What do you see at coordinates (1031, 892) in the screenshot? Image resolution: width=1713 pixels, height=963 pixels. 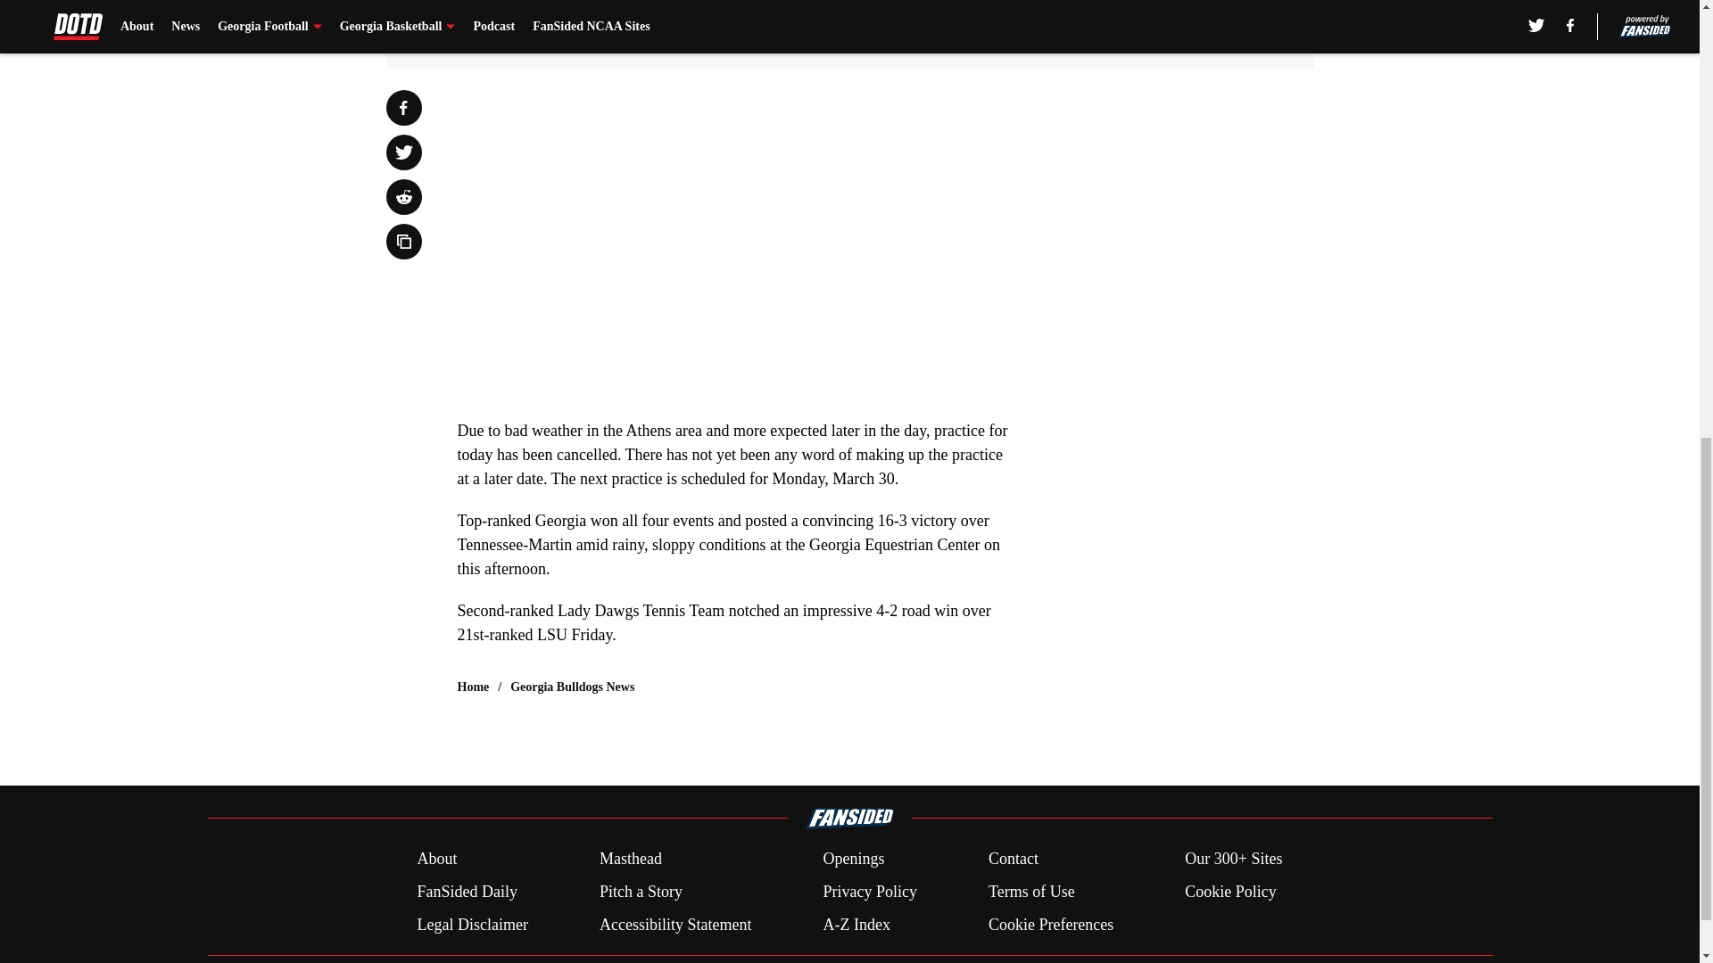 I see `Terms of Use` at bounding box center [1031, 892].